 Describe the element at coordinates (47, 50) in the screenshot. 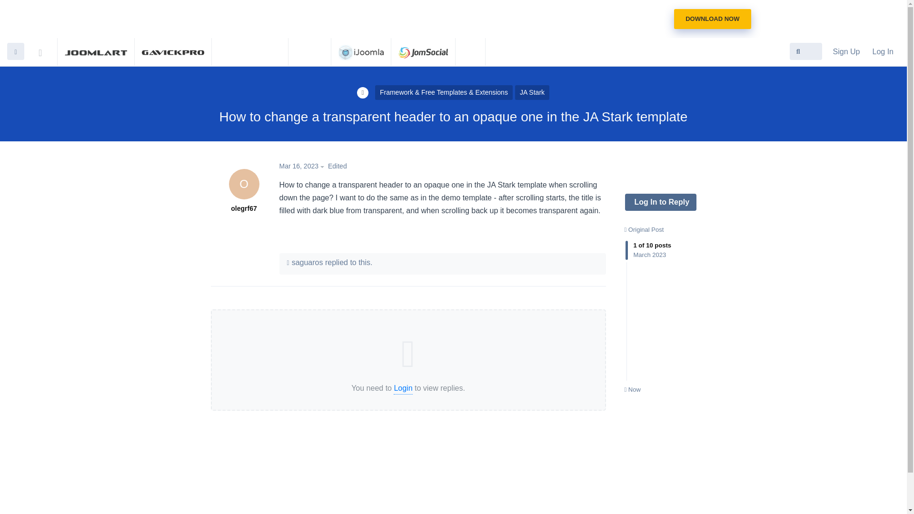

I see `Support Central` at that location.